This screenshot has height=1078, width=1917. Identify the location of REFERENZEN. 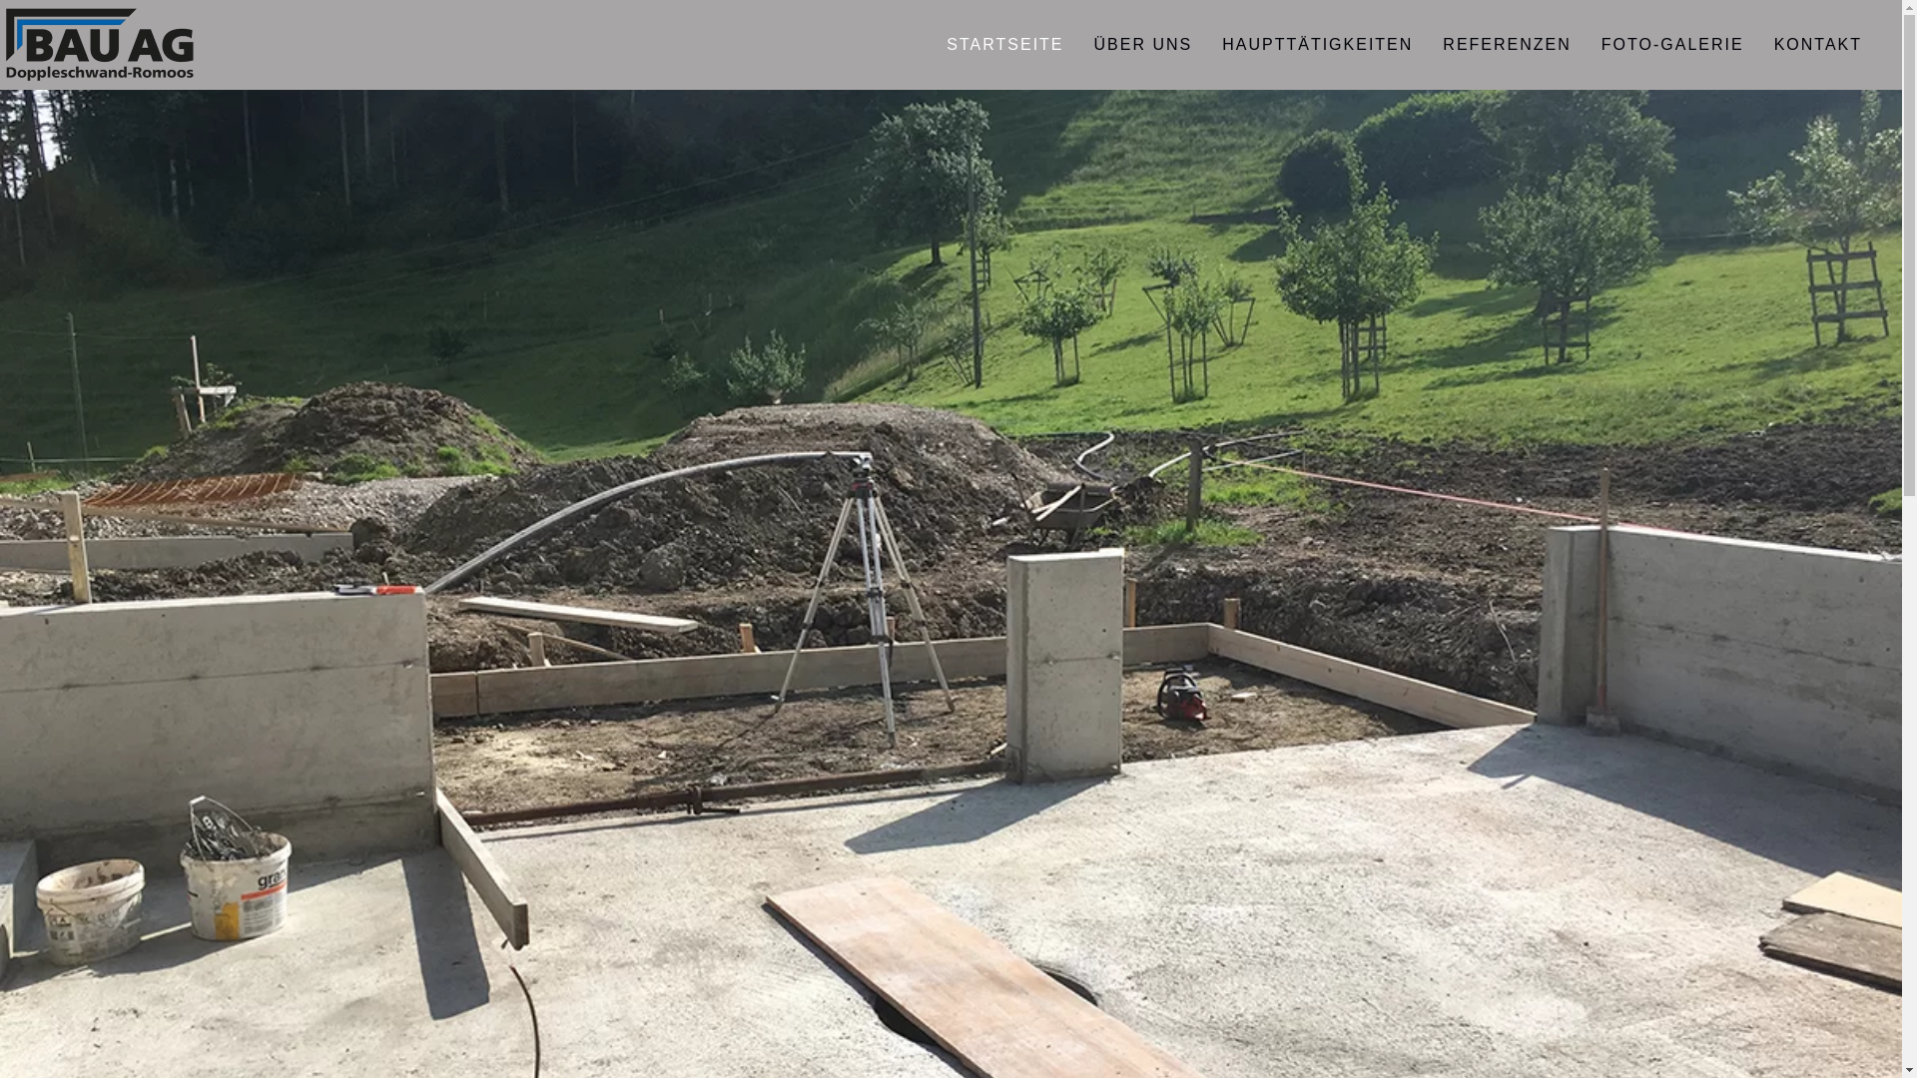
(1507, 45).